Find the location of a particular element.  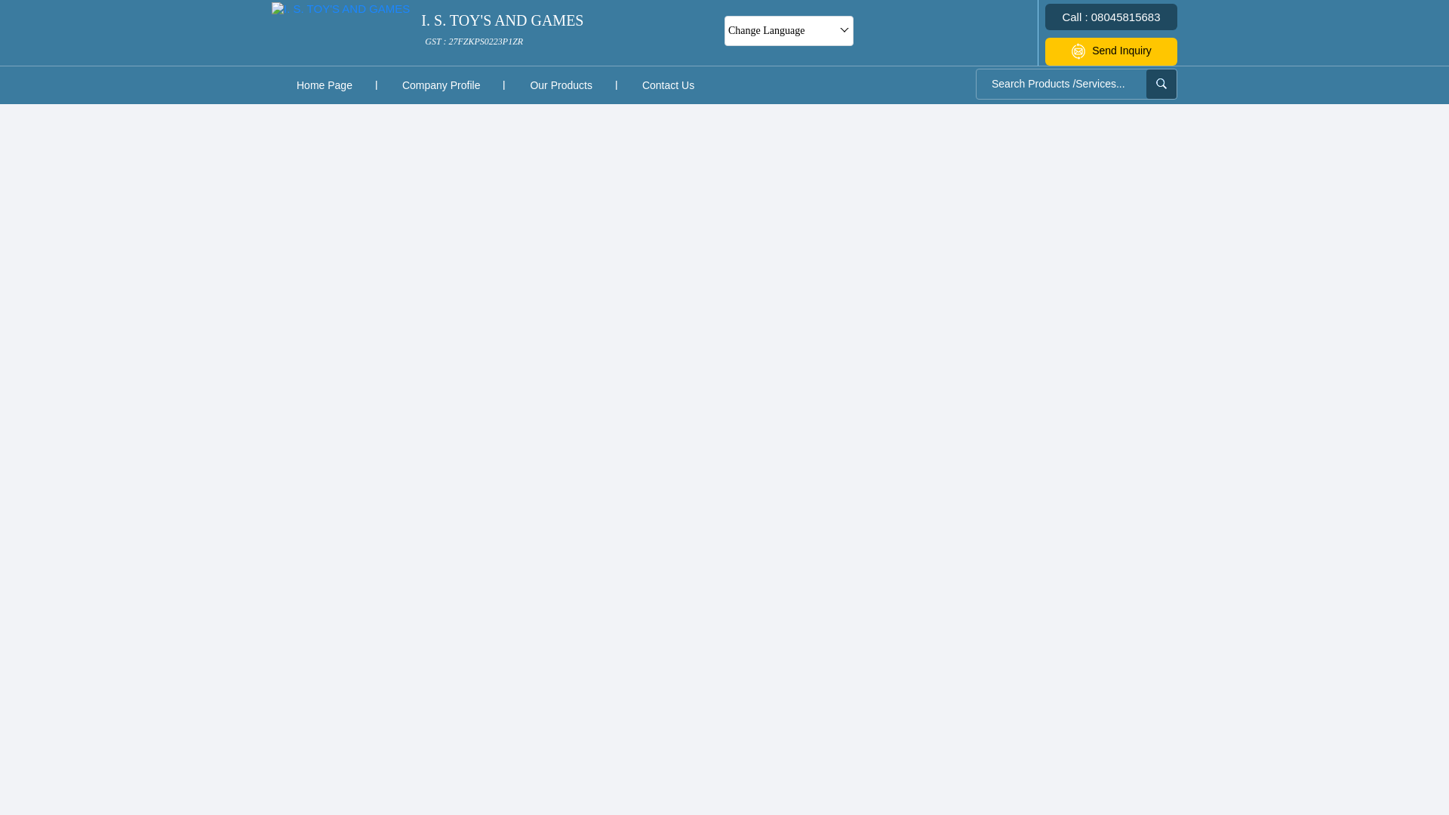

Our Products is located at coordinates (560, 85).